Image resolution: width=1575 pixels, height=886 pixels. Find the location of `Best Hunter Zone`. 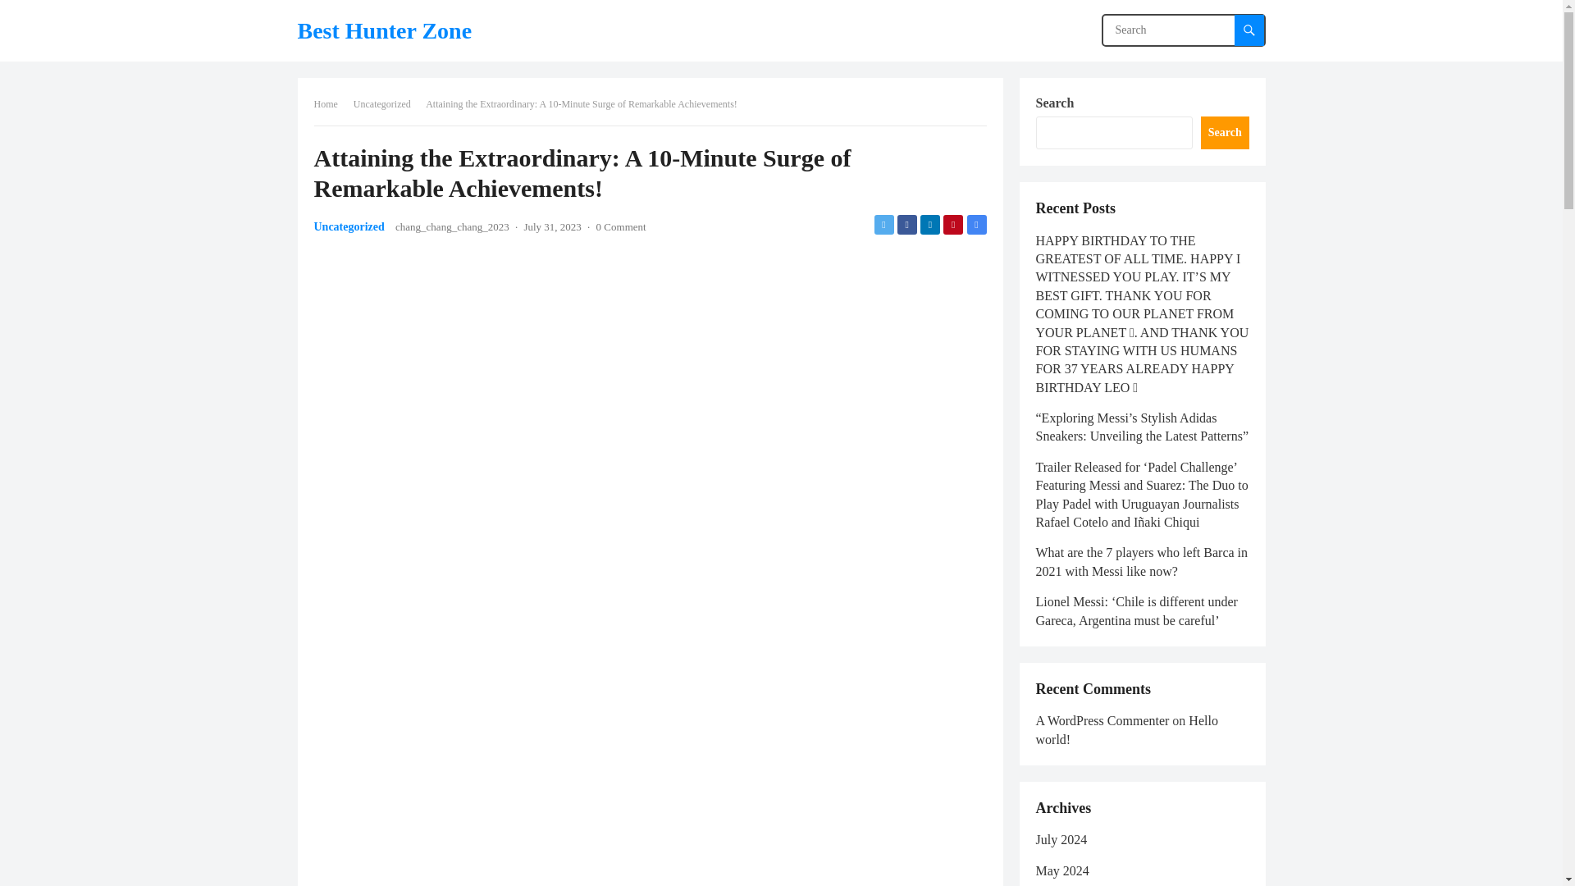

Best Hunter Zone is located at coordinates (384, 30).